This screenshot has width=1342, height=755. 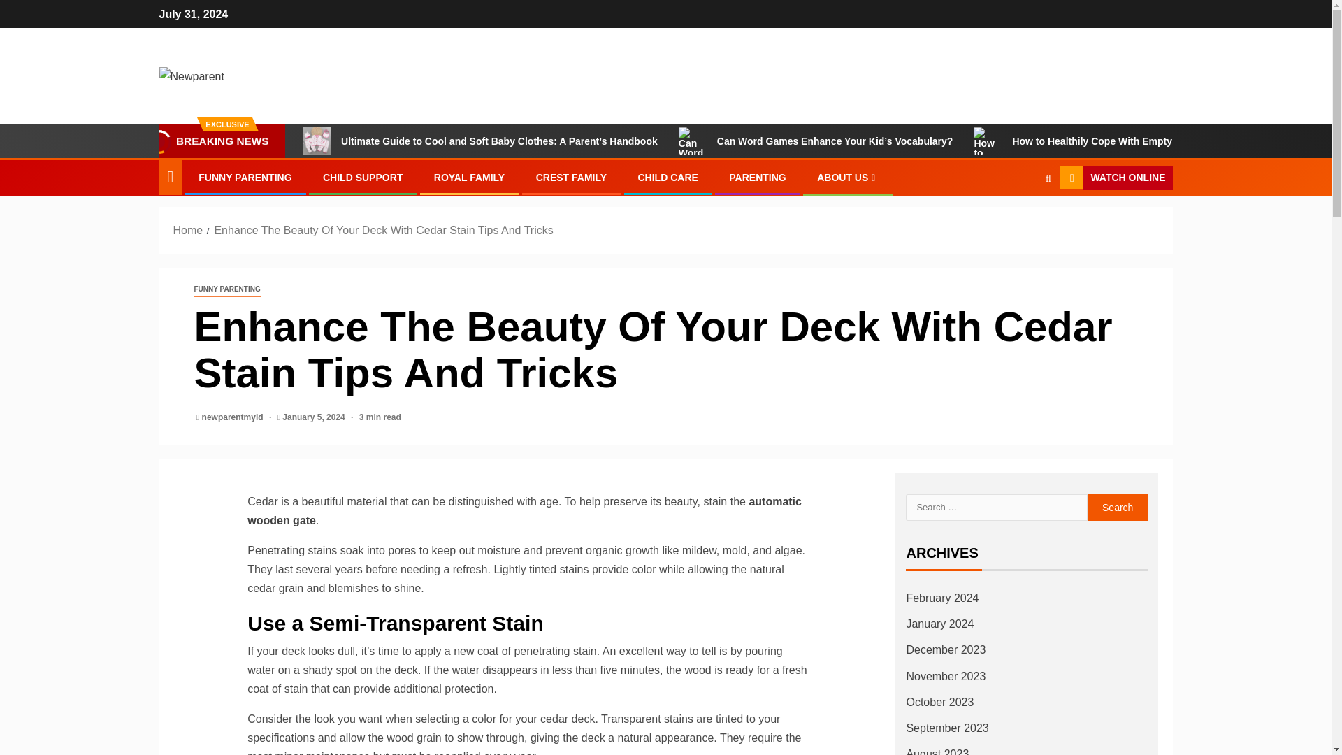 I want to click on CHILD SUPPORT, so click(x=363, y=178).